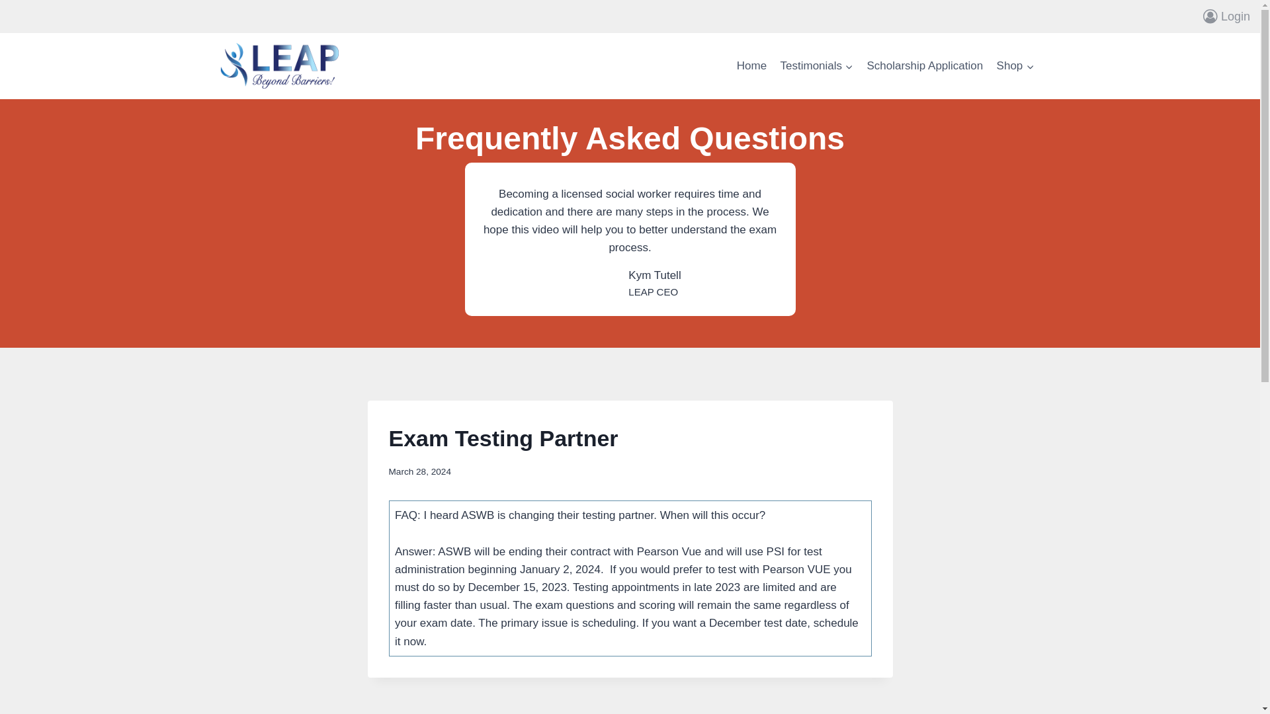  What do you see at coordinates (924, 66) in the screenshot?
I see `Scholarship Application` at bounding box center [924, 66].